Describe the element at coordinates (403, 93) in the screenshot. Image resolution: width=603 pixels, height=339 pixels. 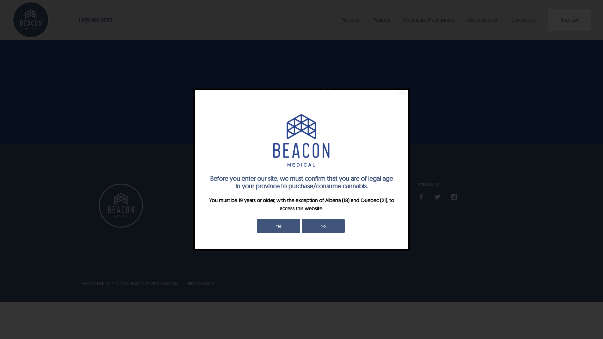
I see `Close` at that location.